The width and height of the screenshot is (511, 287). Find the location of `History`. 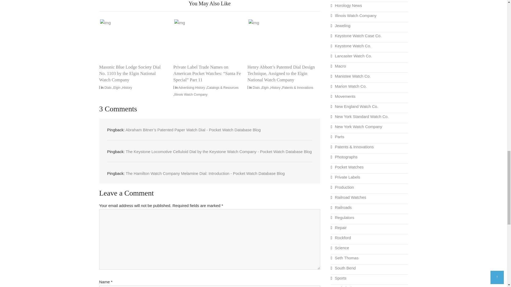

History is located at coordinates (127, 87).